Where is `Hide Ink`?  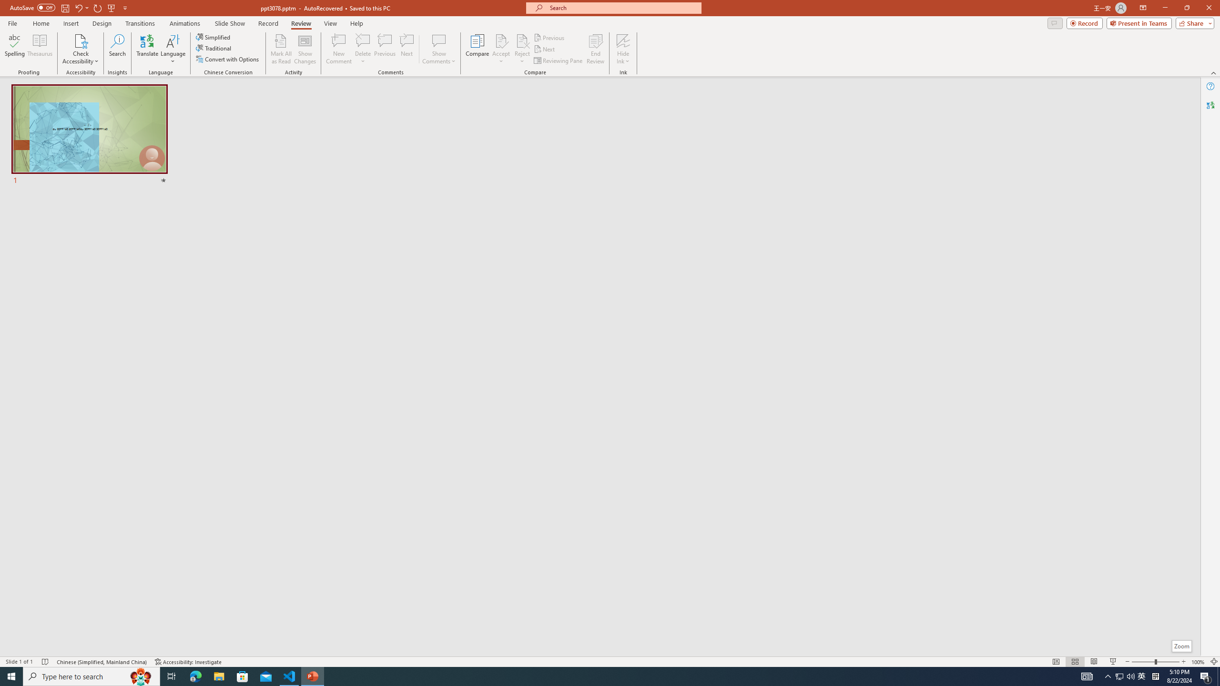
Hide Ink is located at coordinates (623, 40).